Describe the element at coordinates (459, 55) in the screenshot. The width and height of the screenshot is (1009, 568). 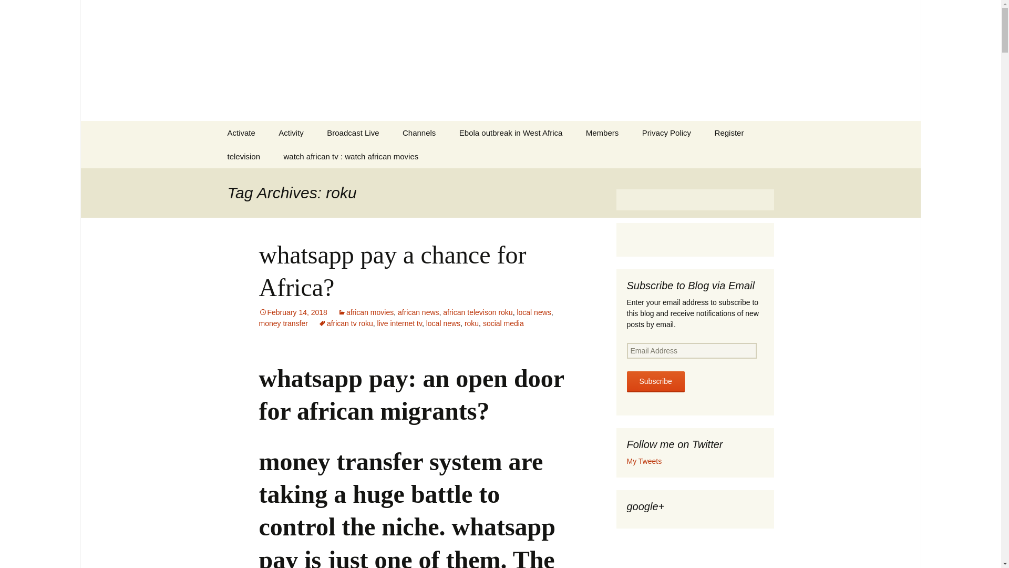
I see `here` at that location.